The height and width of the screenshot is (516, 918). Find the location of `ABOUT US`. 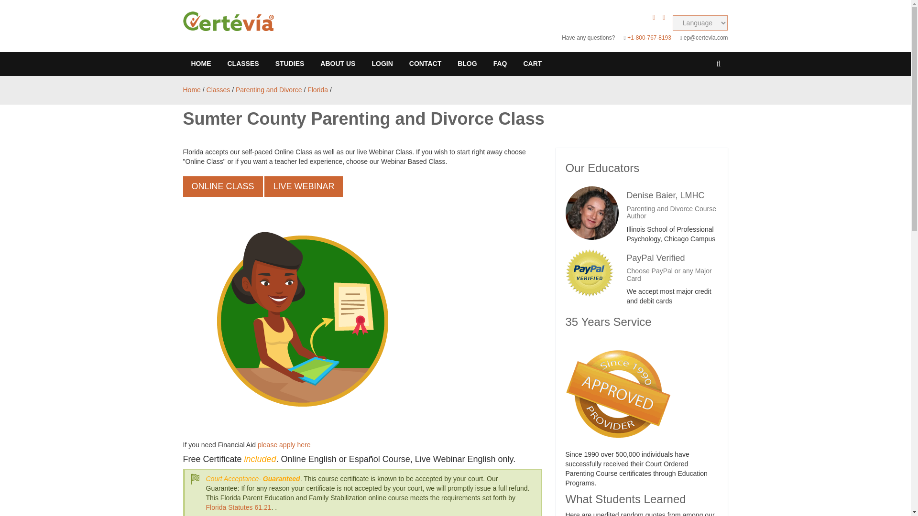

ABOUT US is located at coordinates (338, 64).